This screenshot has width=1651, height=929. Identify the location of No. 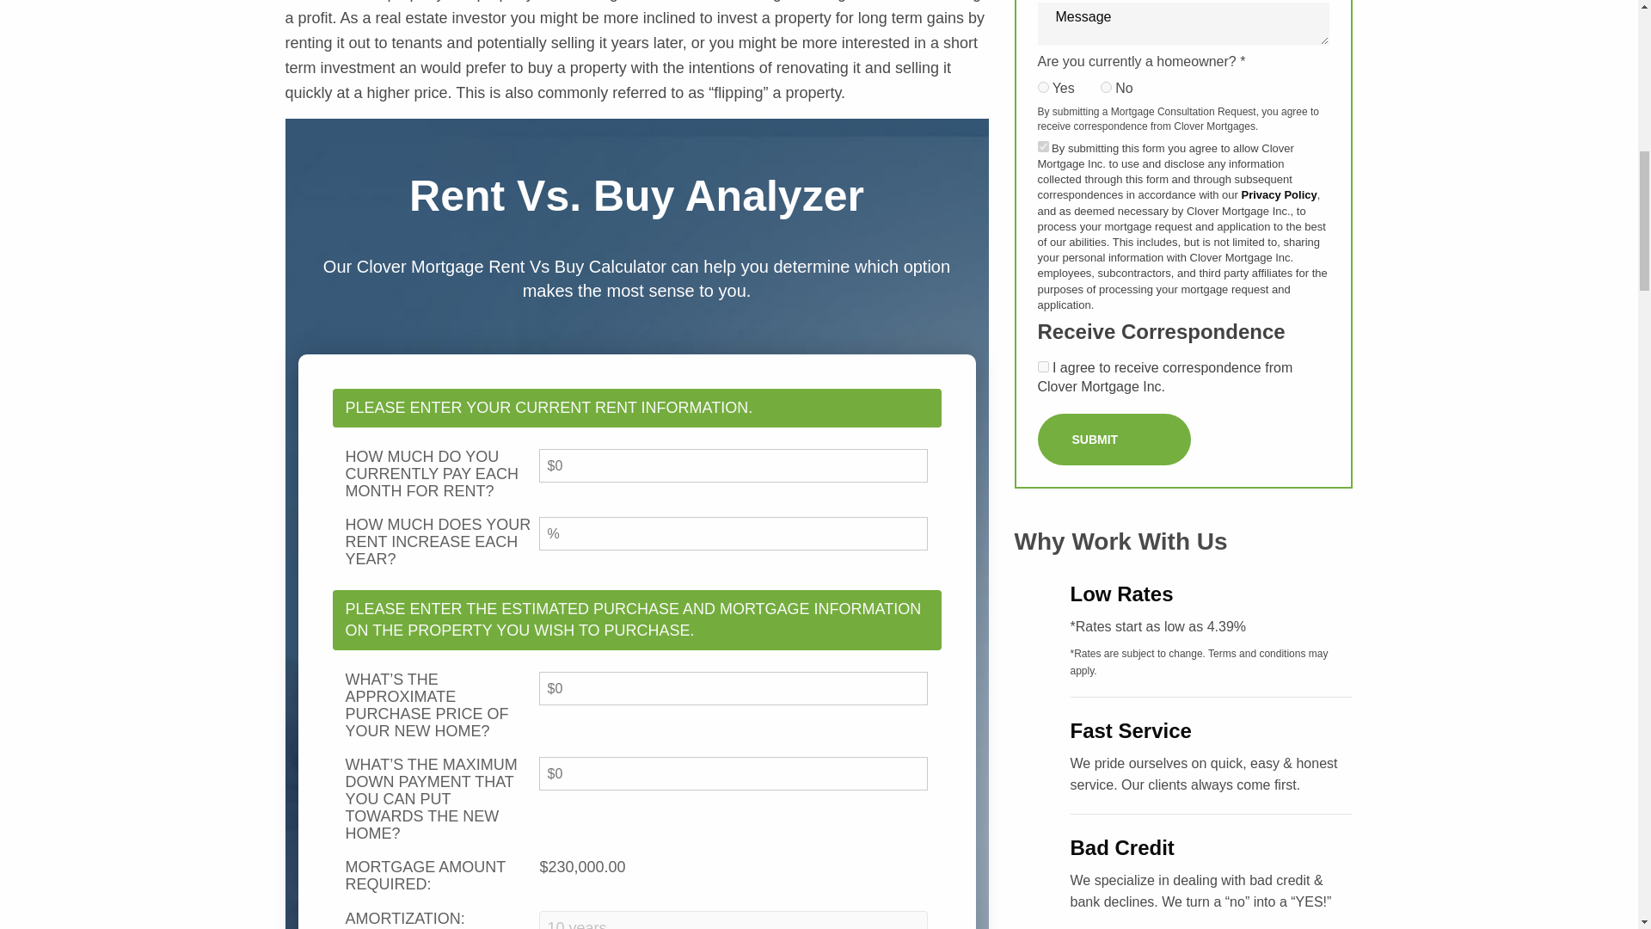
(1106, 88).